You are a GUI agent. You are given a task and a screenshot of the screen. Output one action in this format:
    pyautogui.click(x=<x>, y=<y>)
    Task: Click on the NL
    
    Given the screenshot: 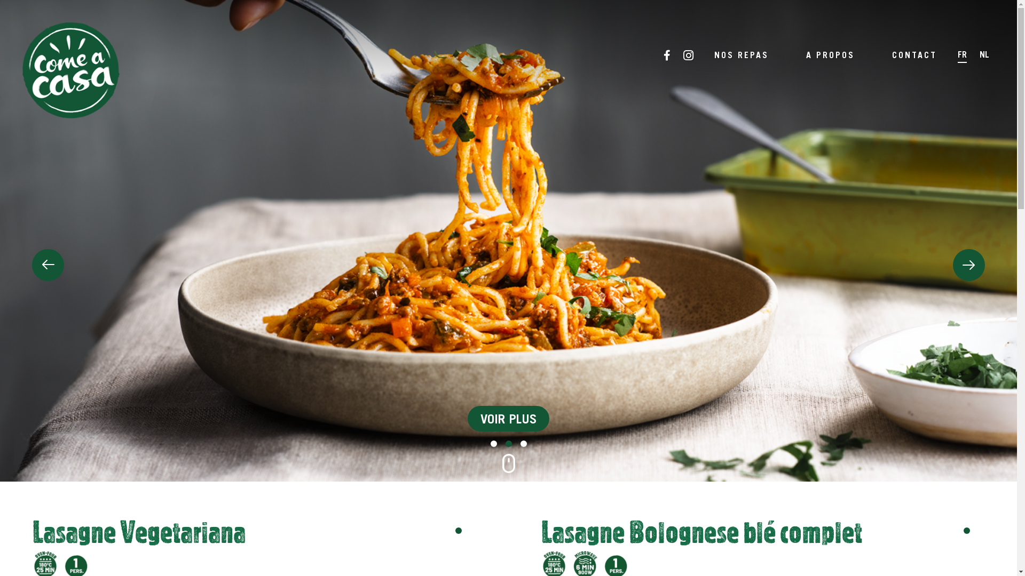 What is the action you would take?
    pyautogui.click(x=984, y=55)
    